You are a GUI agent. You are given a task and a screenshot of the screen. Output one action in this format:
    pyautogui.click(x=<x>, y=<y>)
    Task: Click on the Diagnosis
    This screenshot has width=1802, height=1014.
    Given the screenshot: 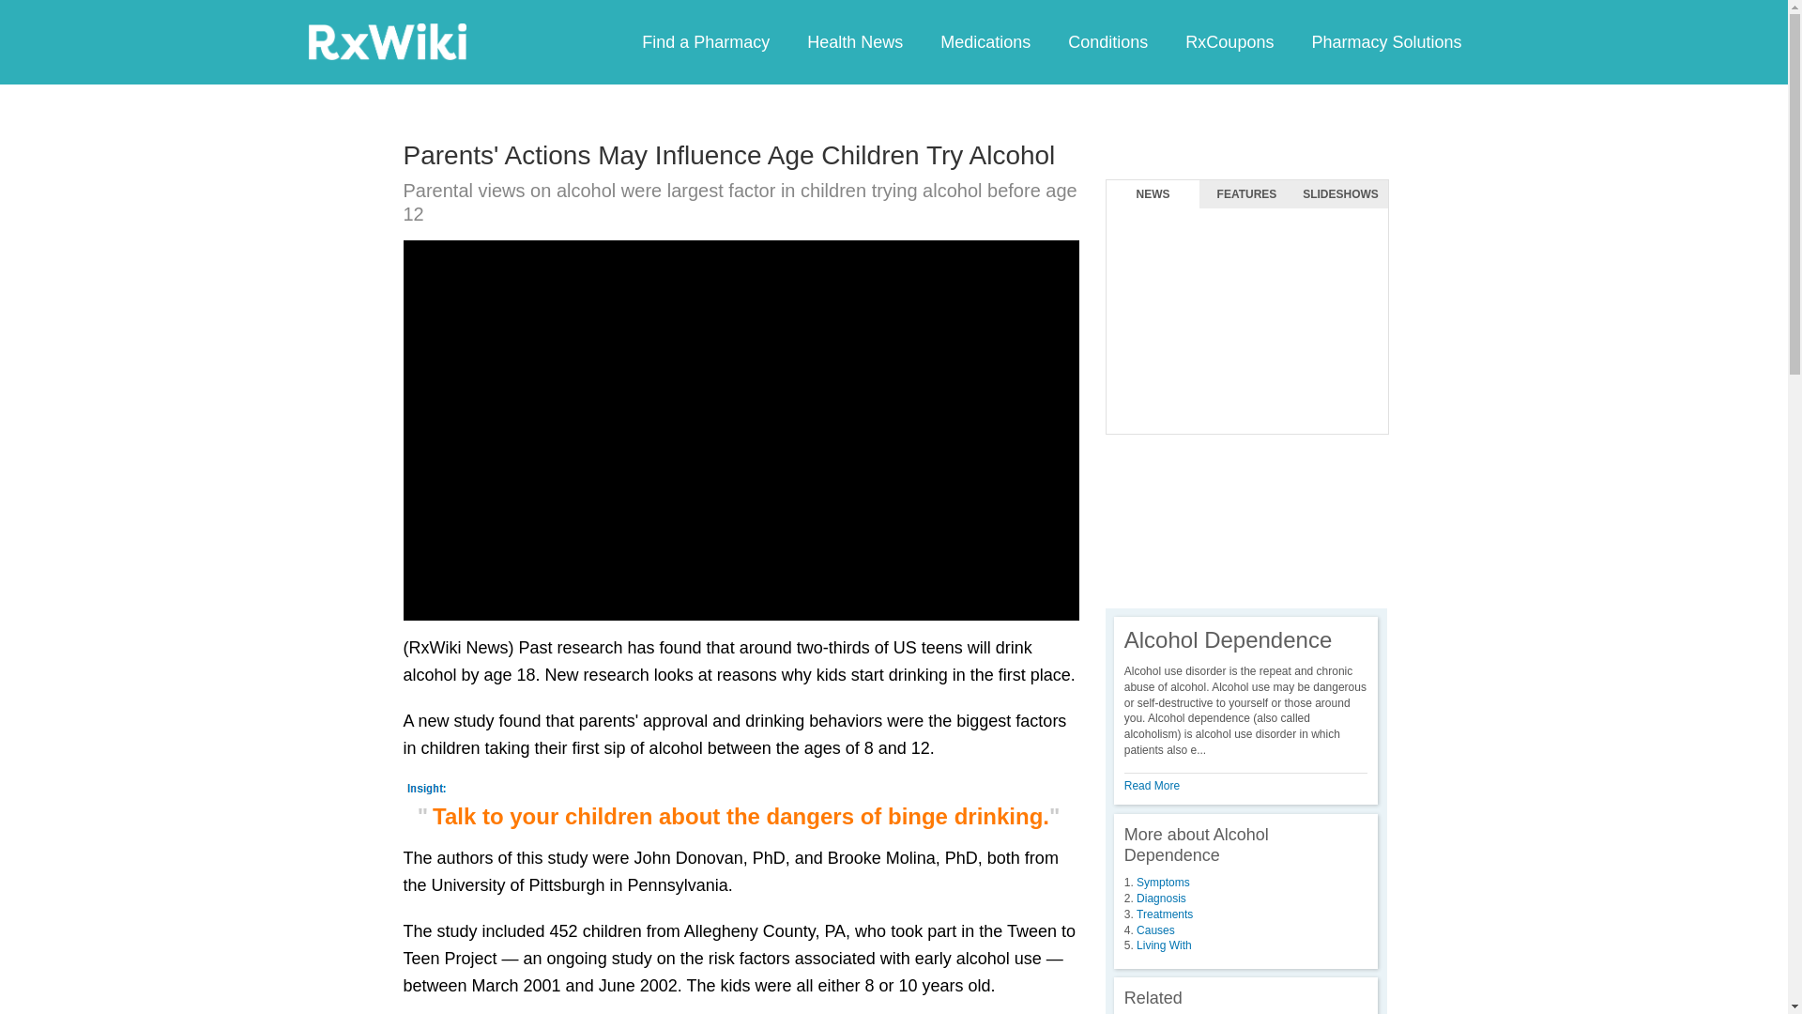 What is the action you would take?
    pyautogui.click(x=1161, y=899)
    